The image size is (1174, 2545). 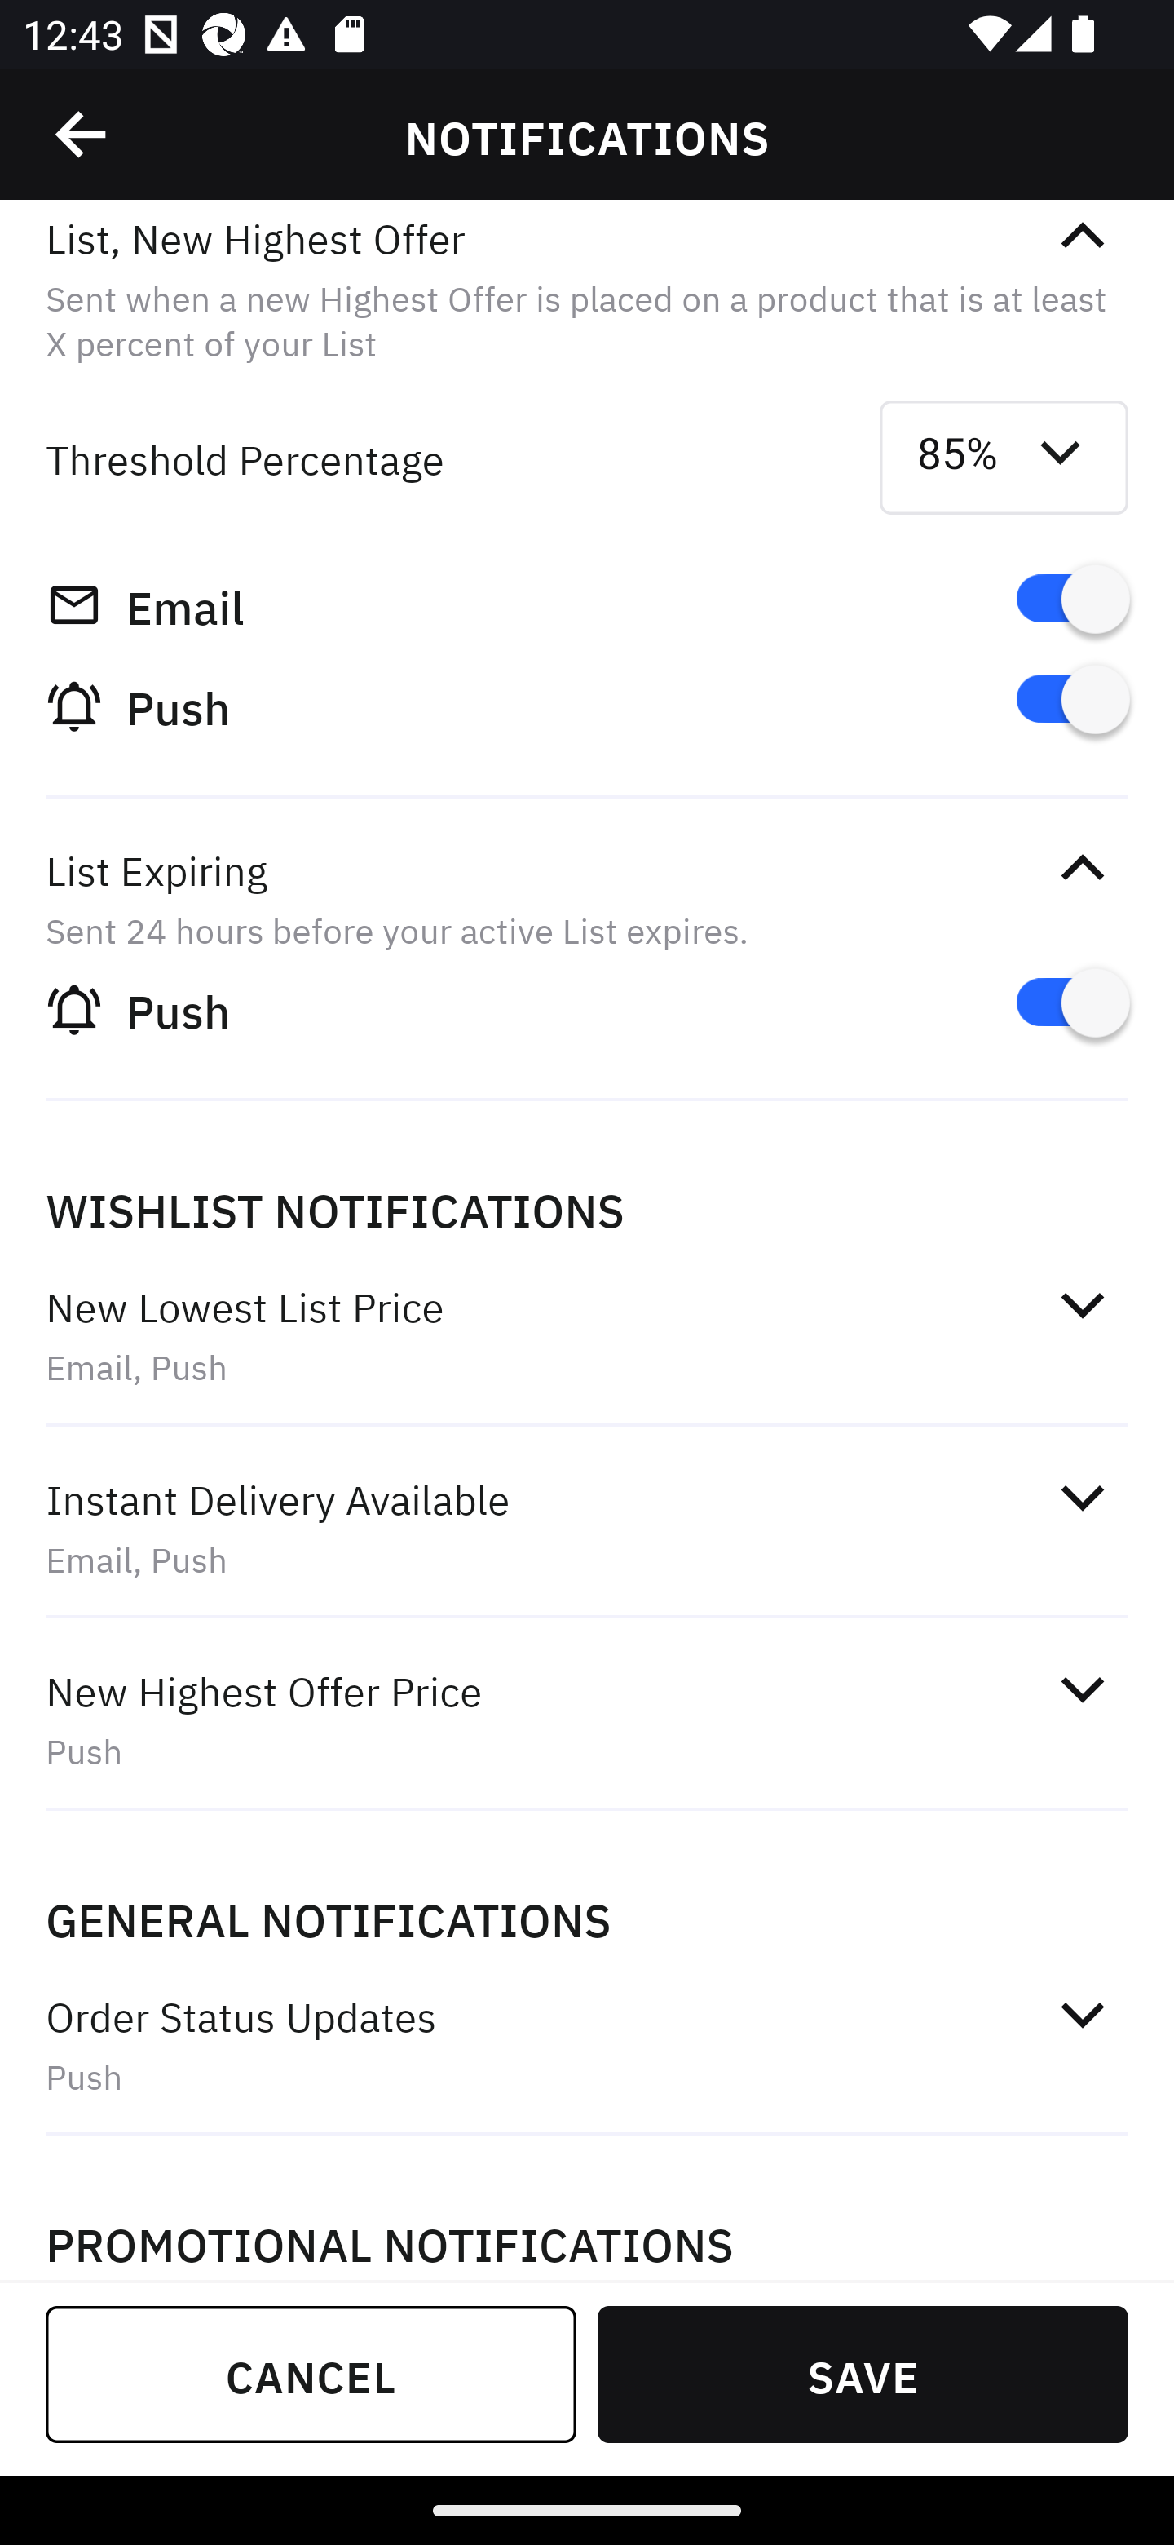 I want to click on SAVE, so click(x=863, y=2374).